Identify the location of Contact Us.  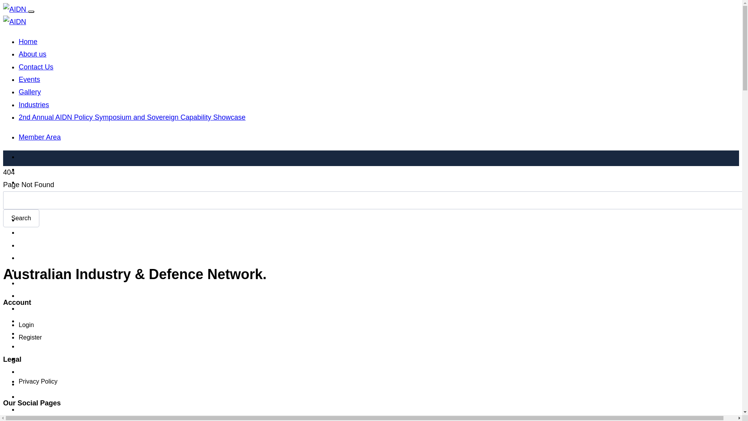
(36, 67).